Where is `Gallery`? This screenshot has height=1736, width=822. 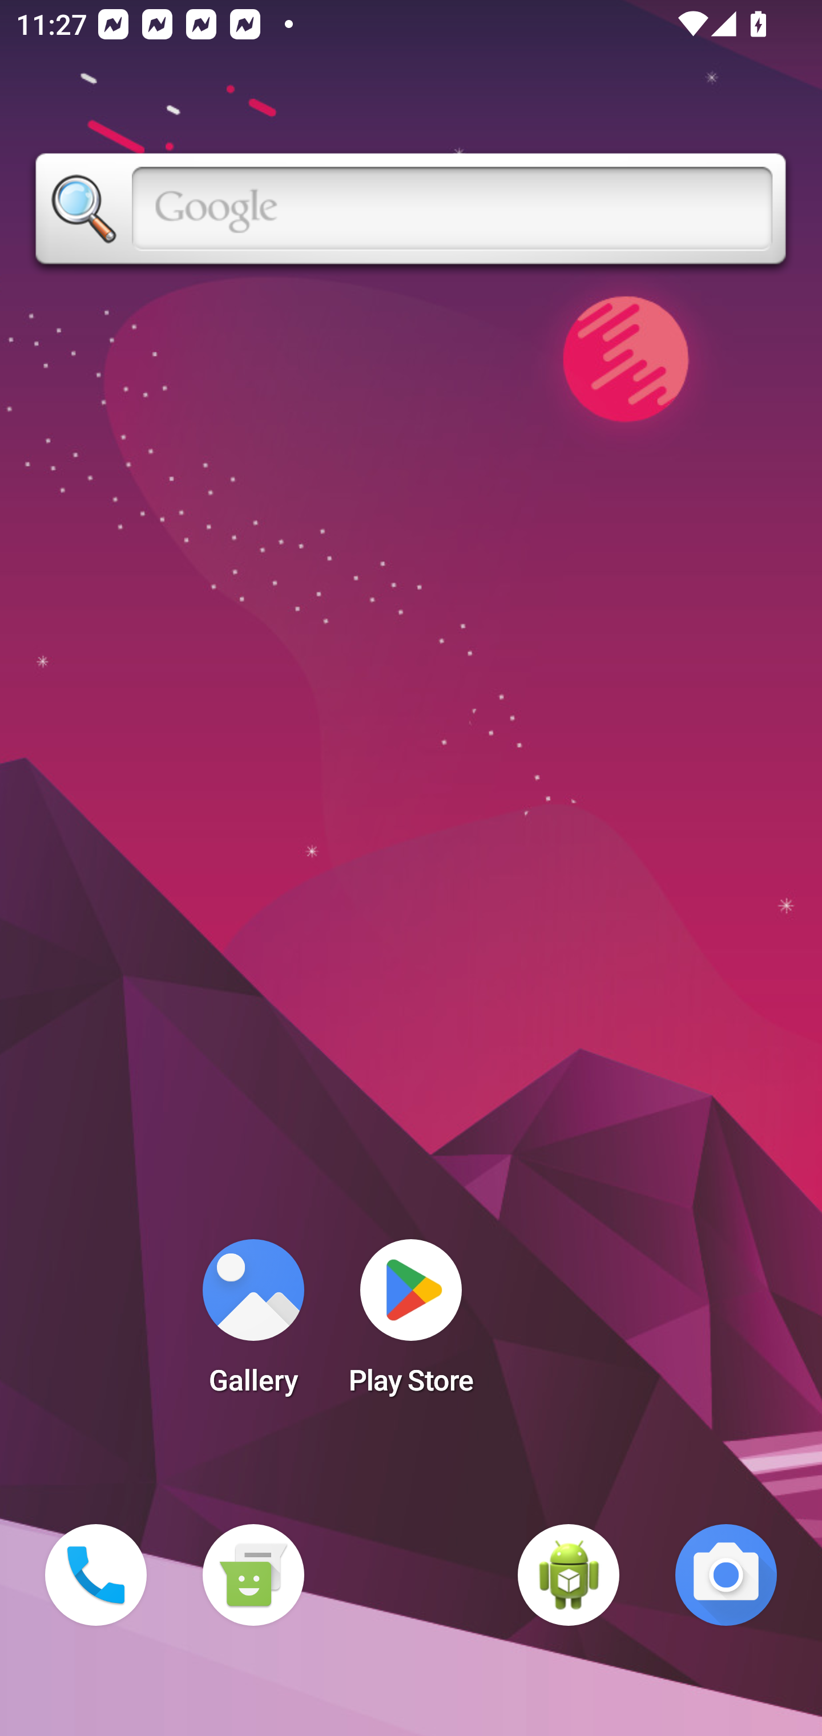 Gallery is located at coordinates (253, 1324).